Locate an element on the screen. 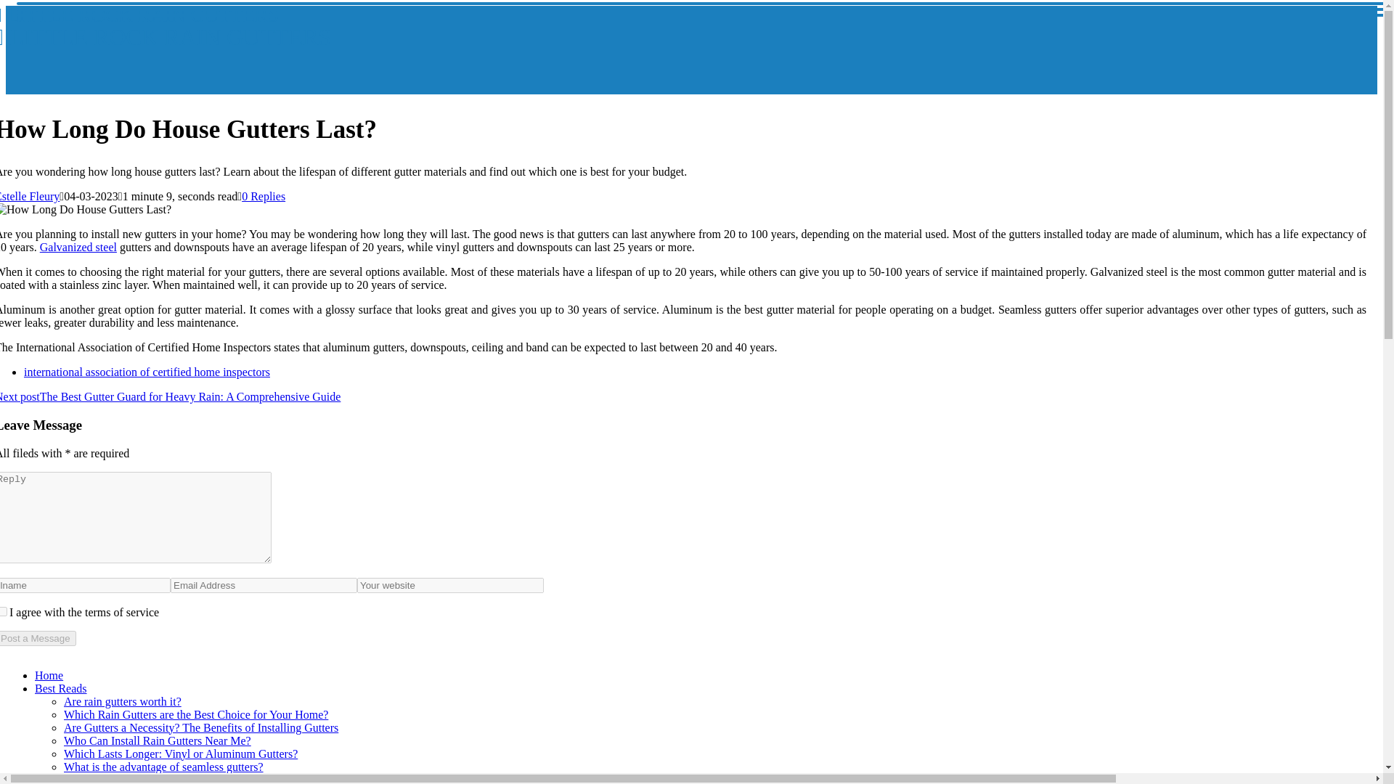 The image size is (1394, 784). Best Reads is located at coordinates (78, 247).